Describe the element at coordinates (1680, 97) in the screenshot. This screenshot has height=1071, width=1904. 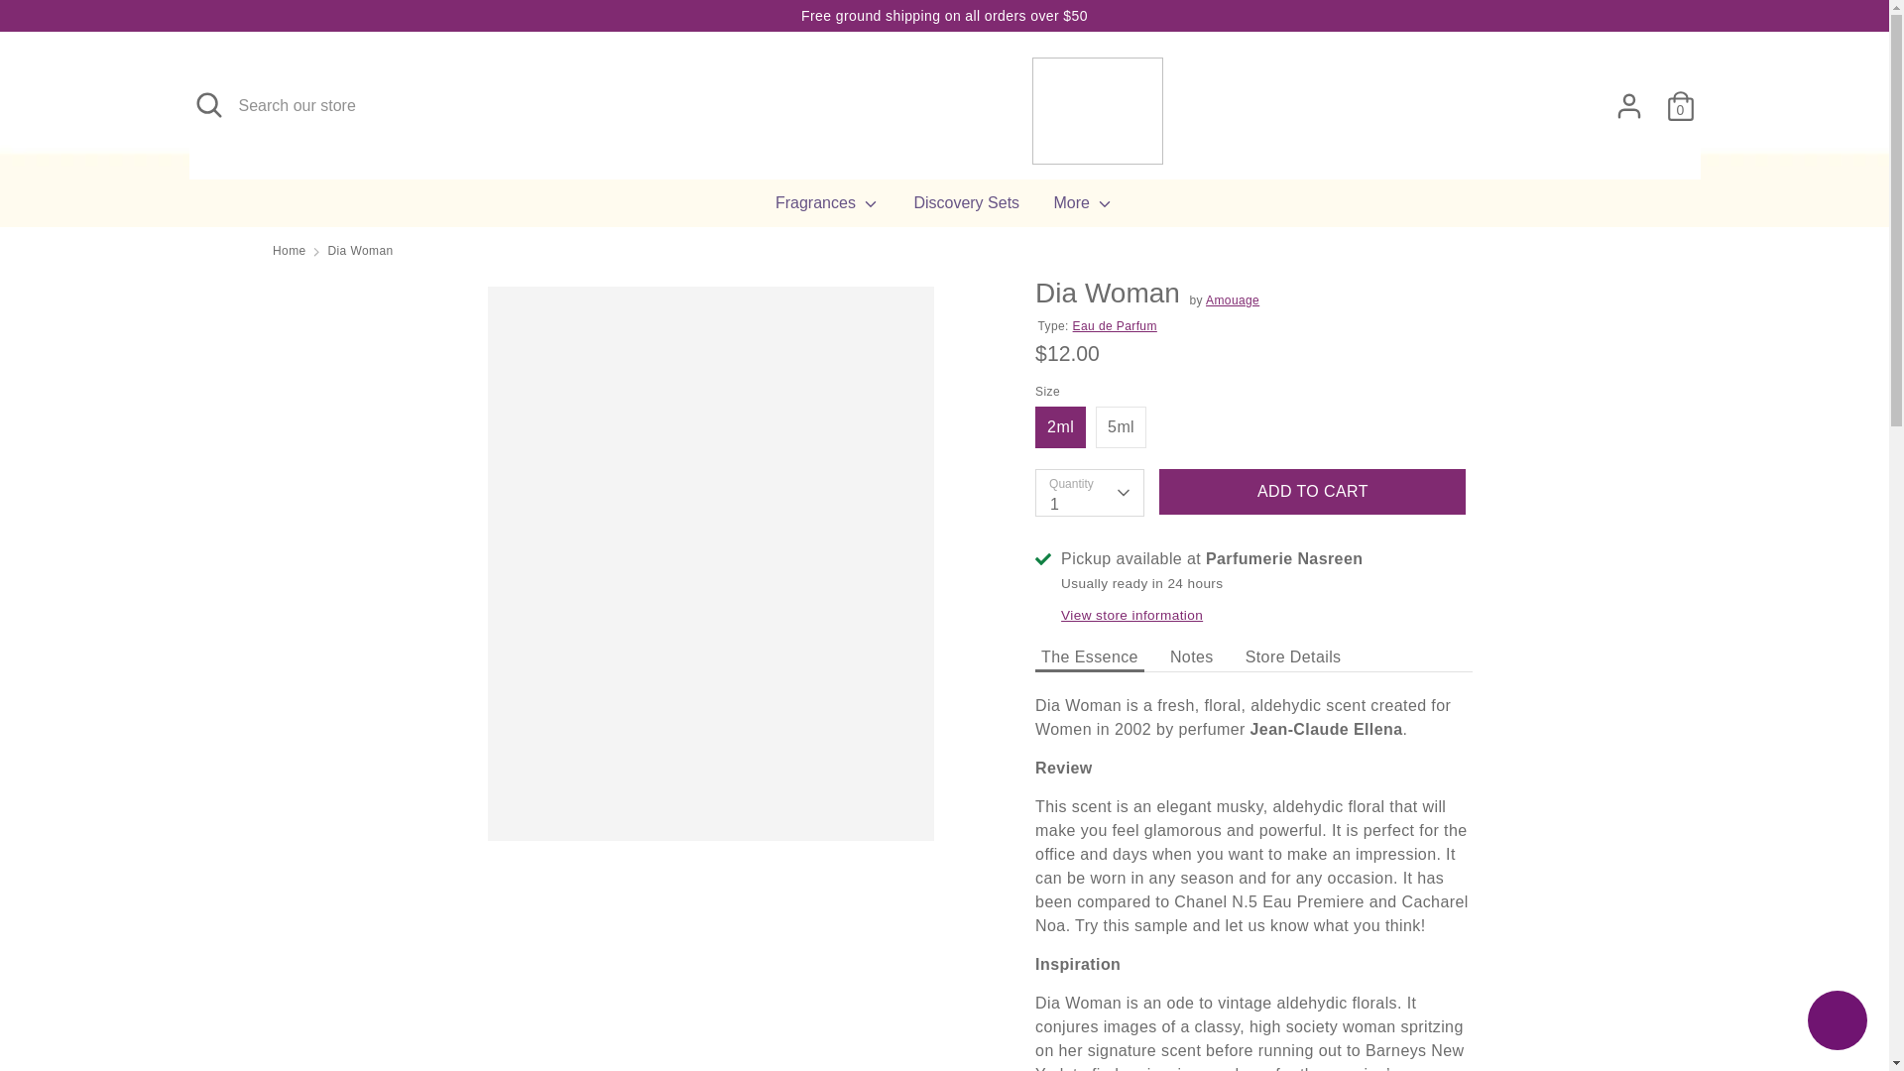
I see `0` at that location.